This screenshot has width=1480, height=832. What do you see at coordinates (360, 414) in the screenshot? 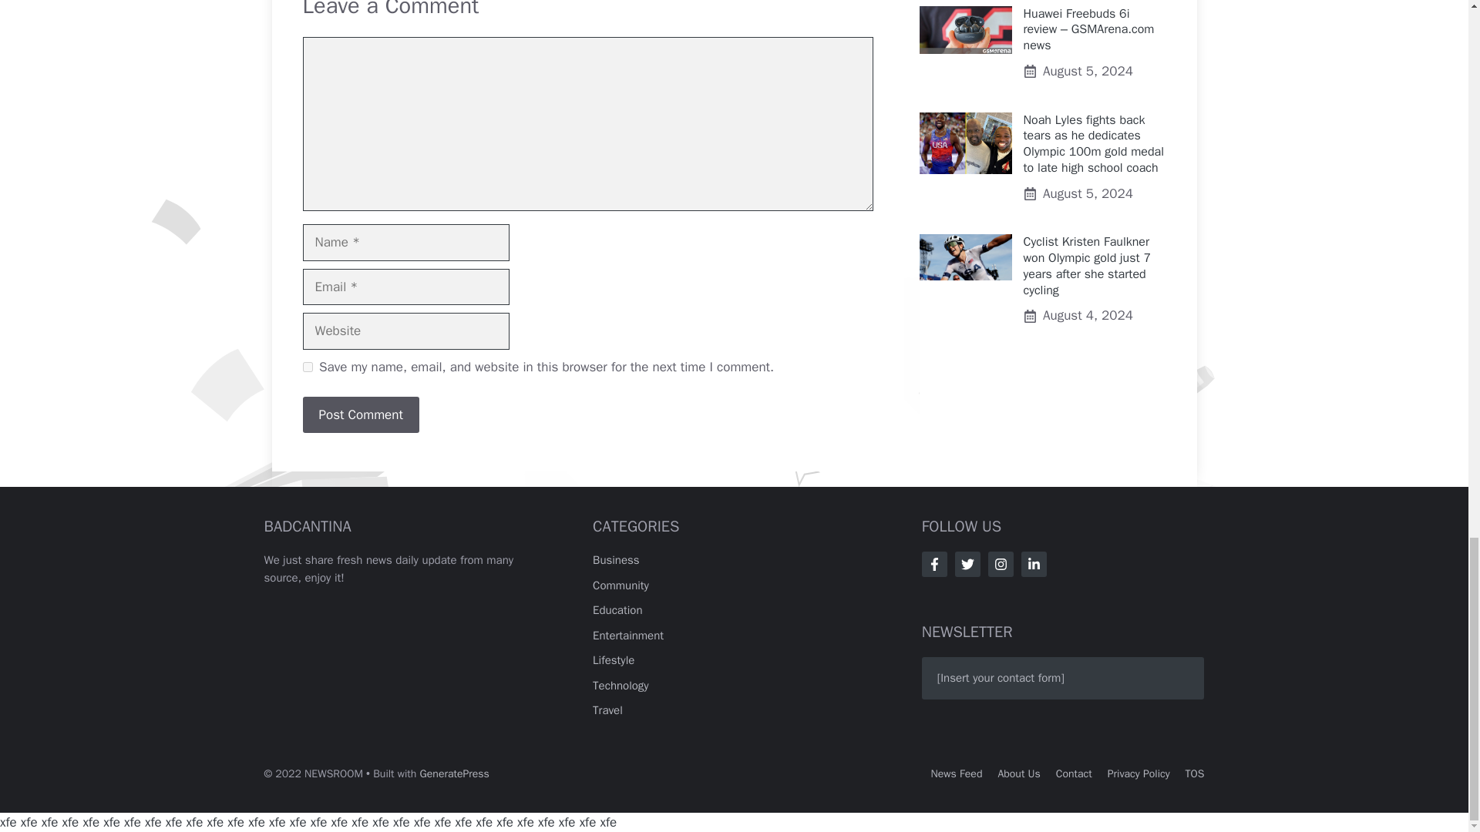
I see `Post Comment` at bounding box center [360, 414].